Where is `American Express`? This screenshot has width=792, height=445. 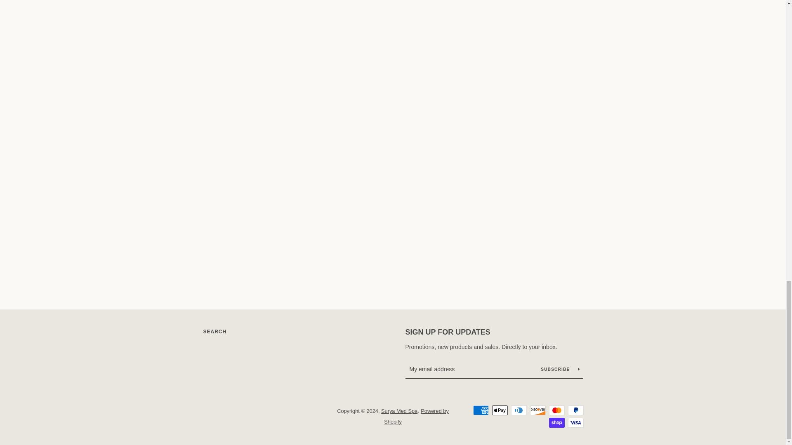
American Express is located at coordinates (481, 410).